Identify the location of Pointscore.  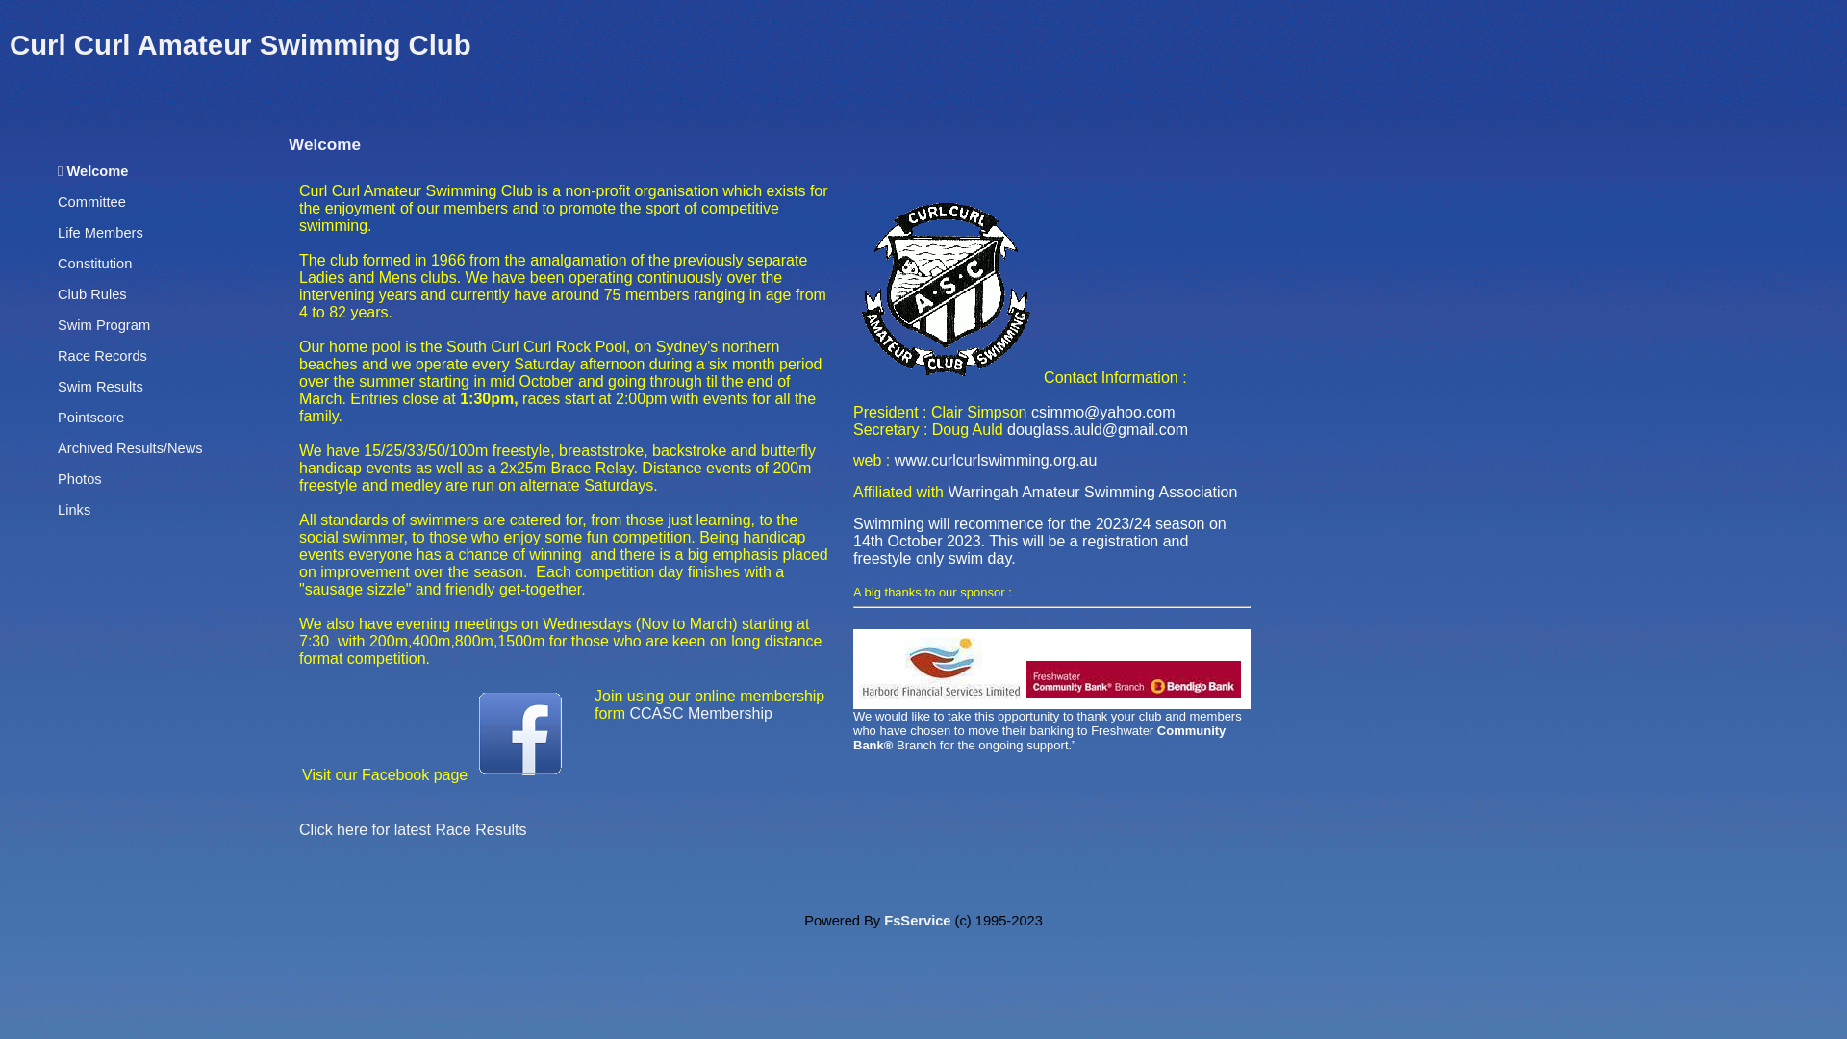
(90, 418).